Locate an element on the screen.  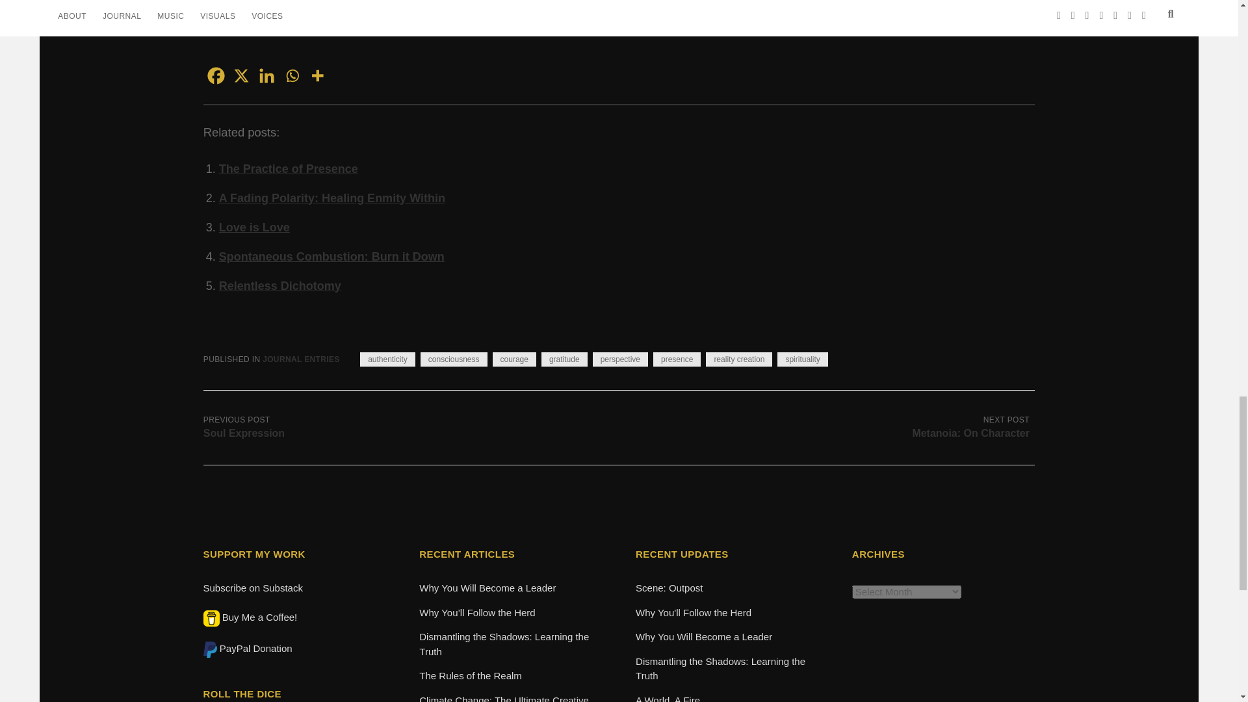
X is located at coordinates (241, 75).